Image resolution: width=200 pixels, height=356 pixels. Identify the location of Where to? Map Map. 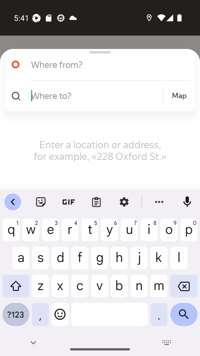
(98, 96).